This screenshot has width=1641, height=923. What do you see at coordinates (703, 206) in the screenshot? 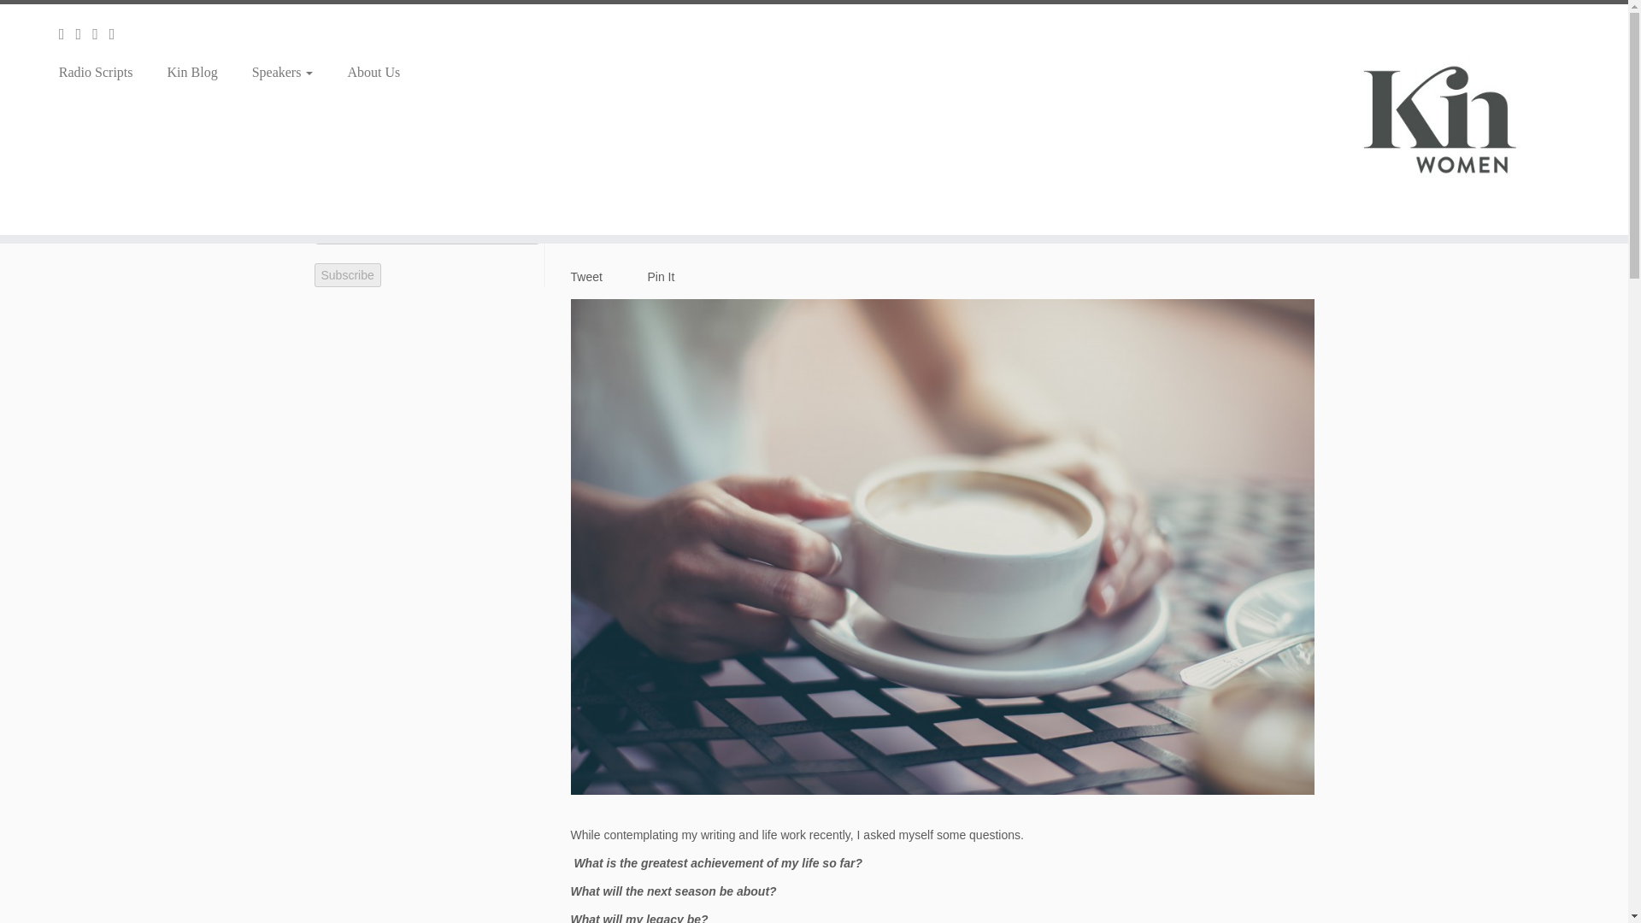
I see `2015 everyday ordinary` at bounding box center [703, 206].